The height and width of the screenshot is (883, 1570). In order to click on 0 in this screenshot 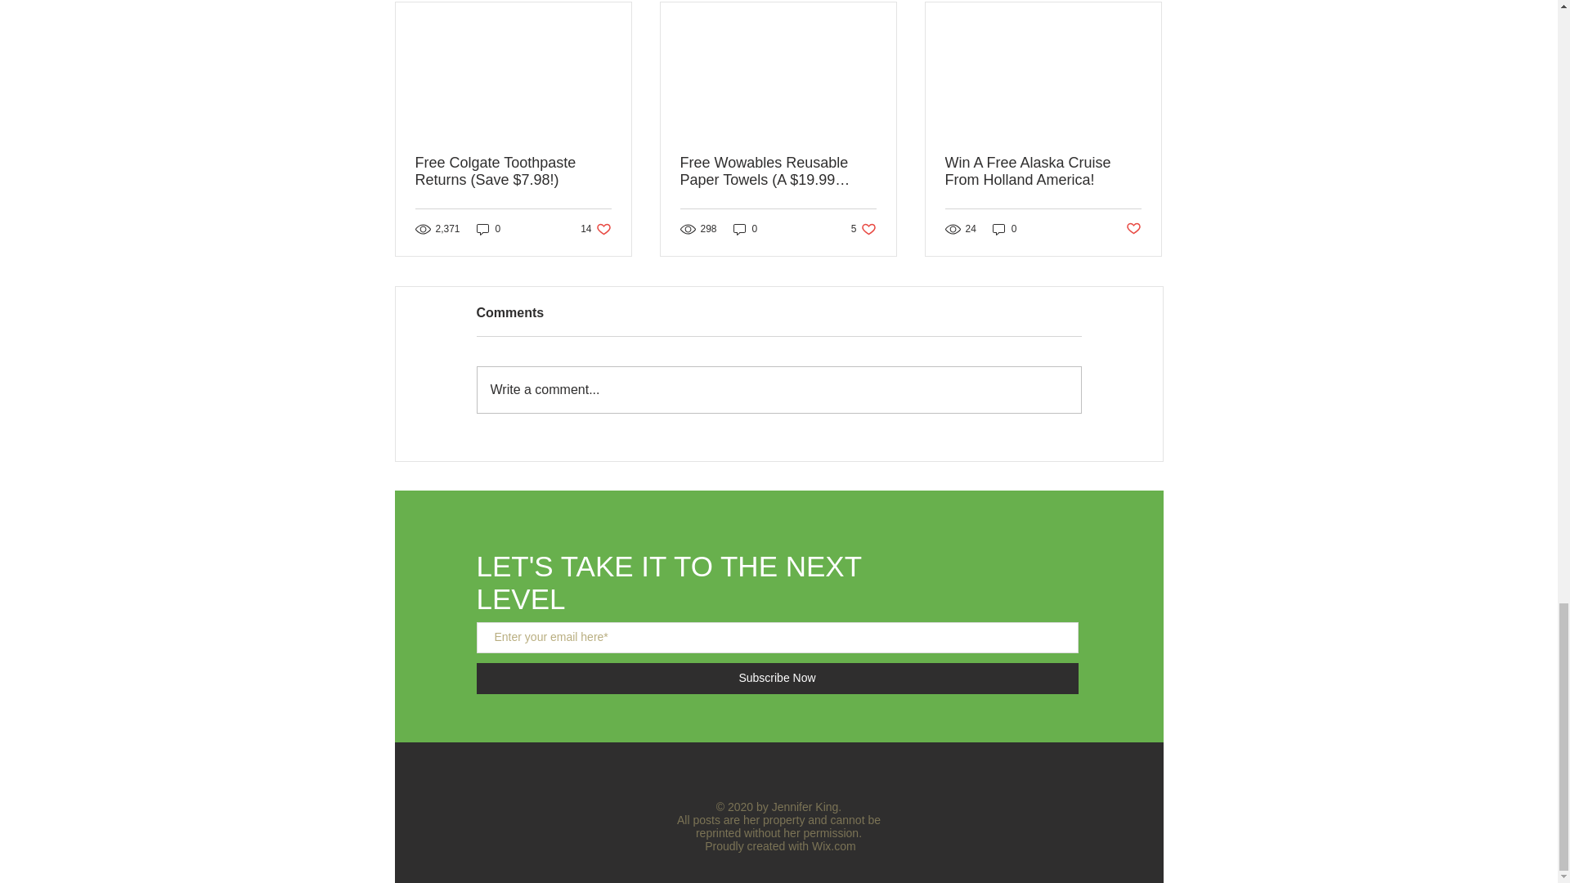, I will do `click(595, 229)`.